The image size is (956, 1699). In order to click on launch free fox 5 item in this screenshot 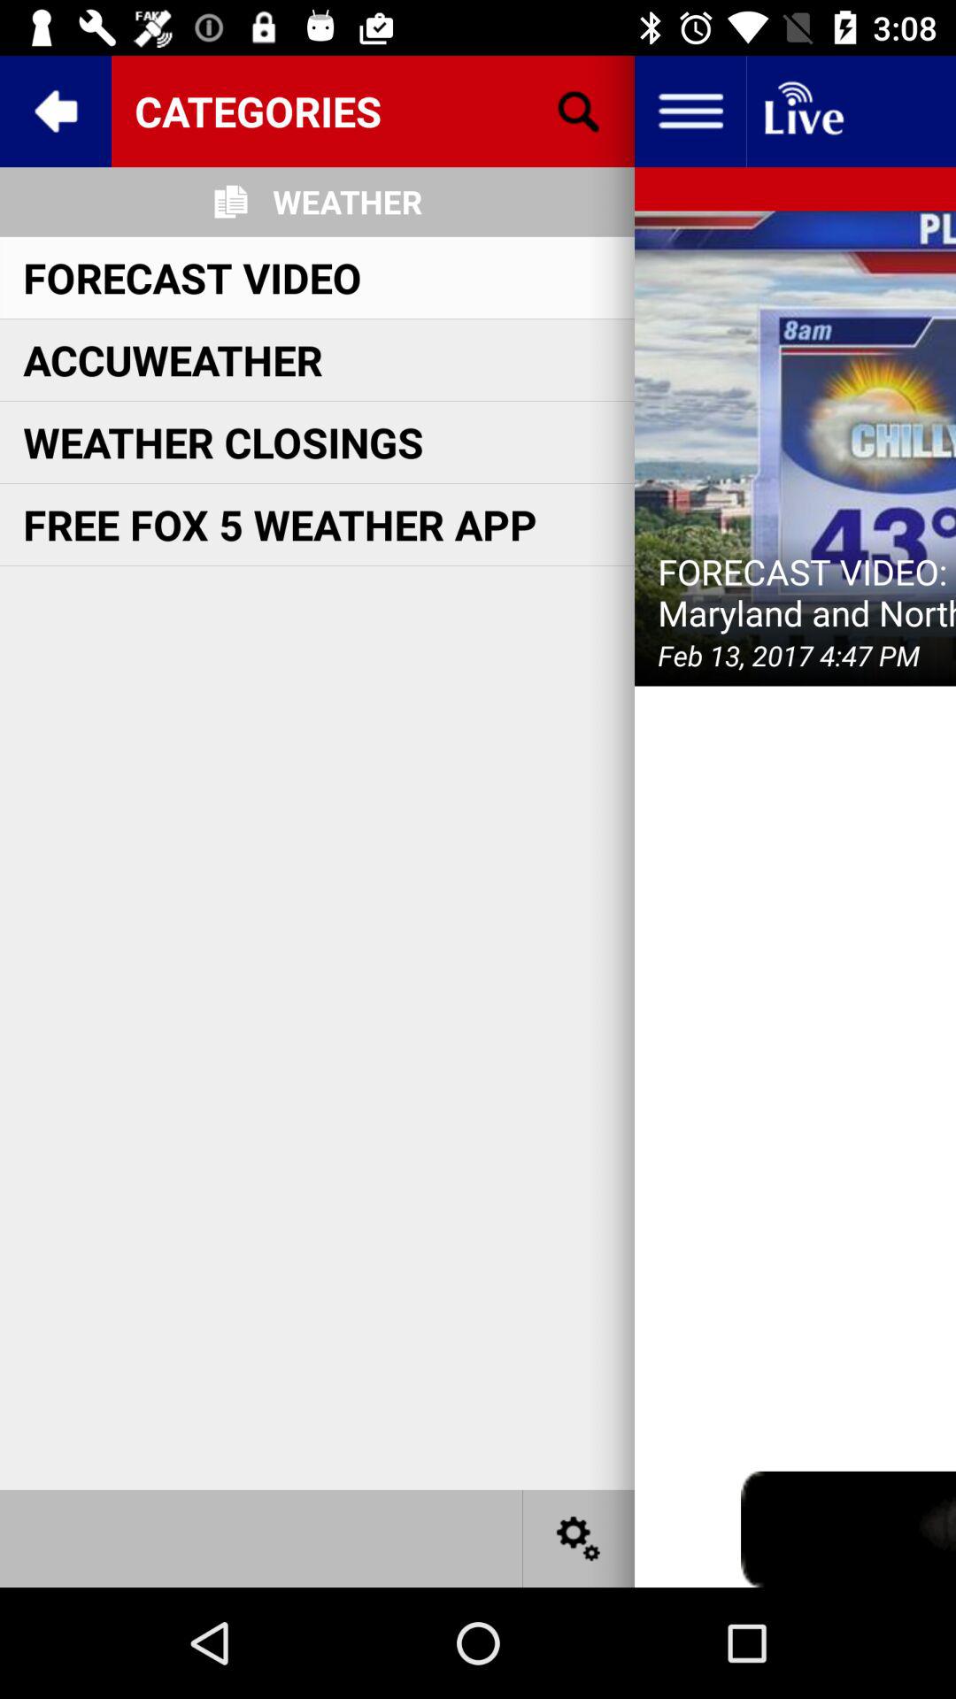, I will do `click(280, 524)`.